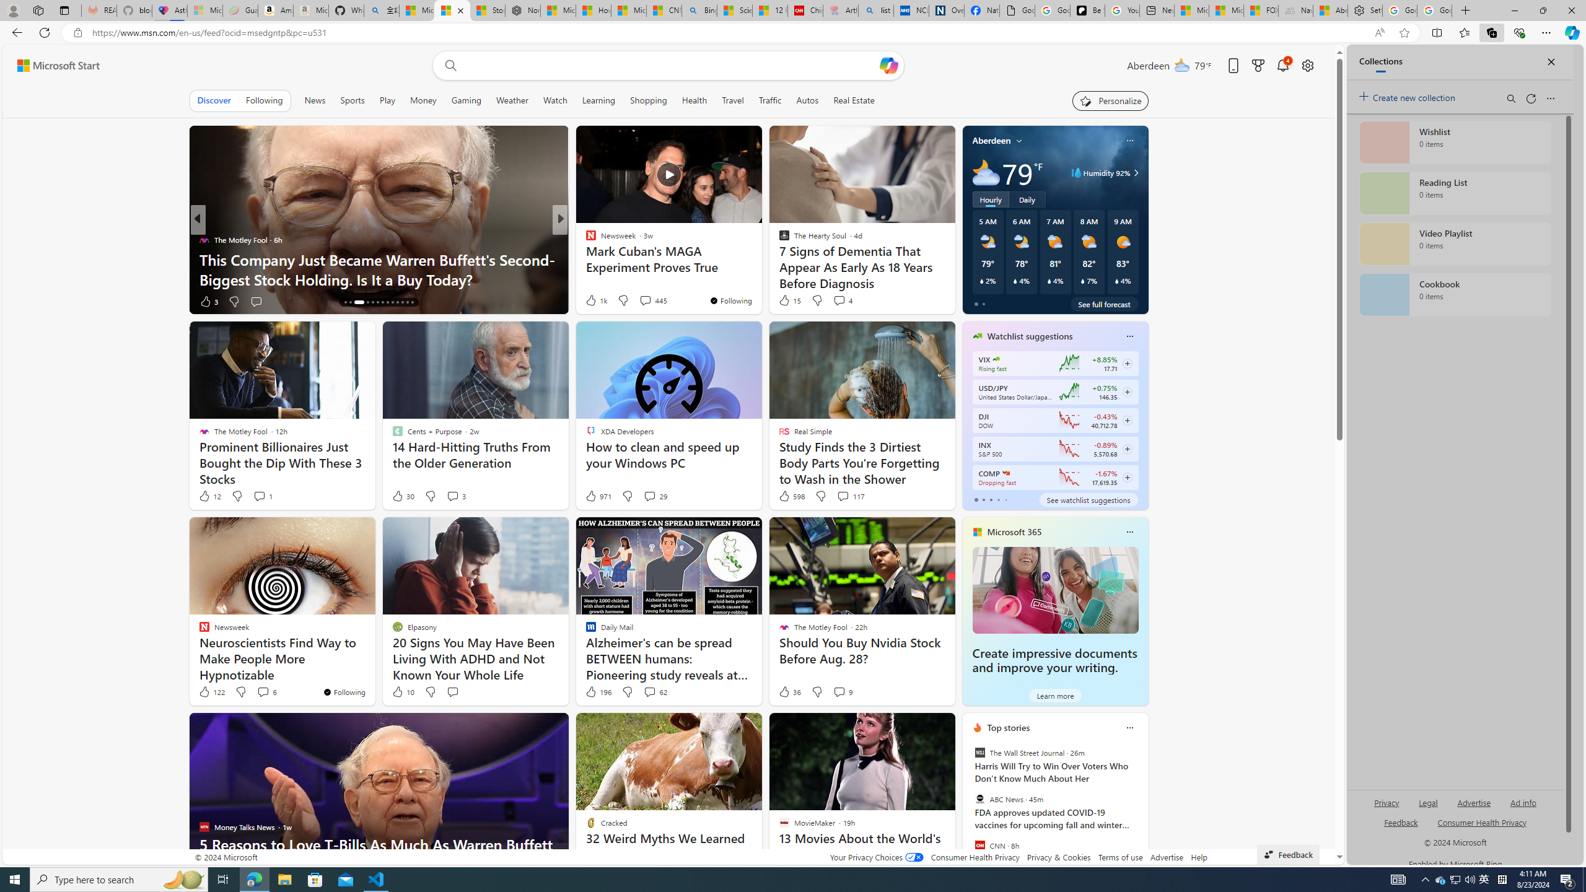 The height and width of the screenshot is (892, 1586). I want to click on Irish Star, so click(585, 239).